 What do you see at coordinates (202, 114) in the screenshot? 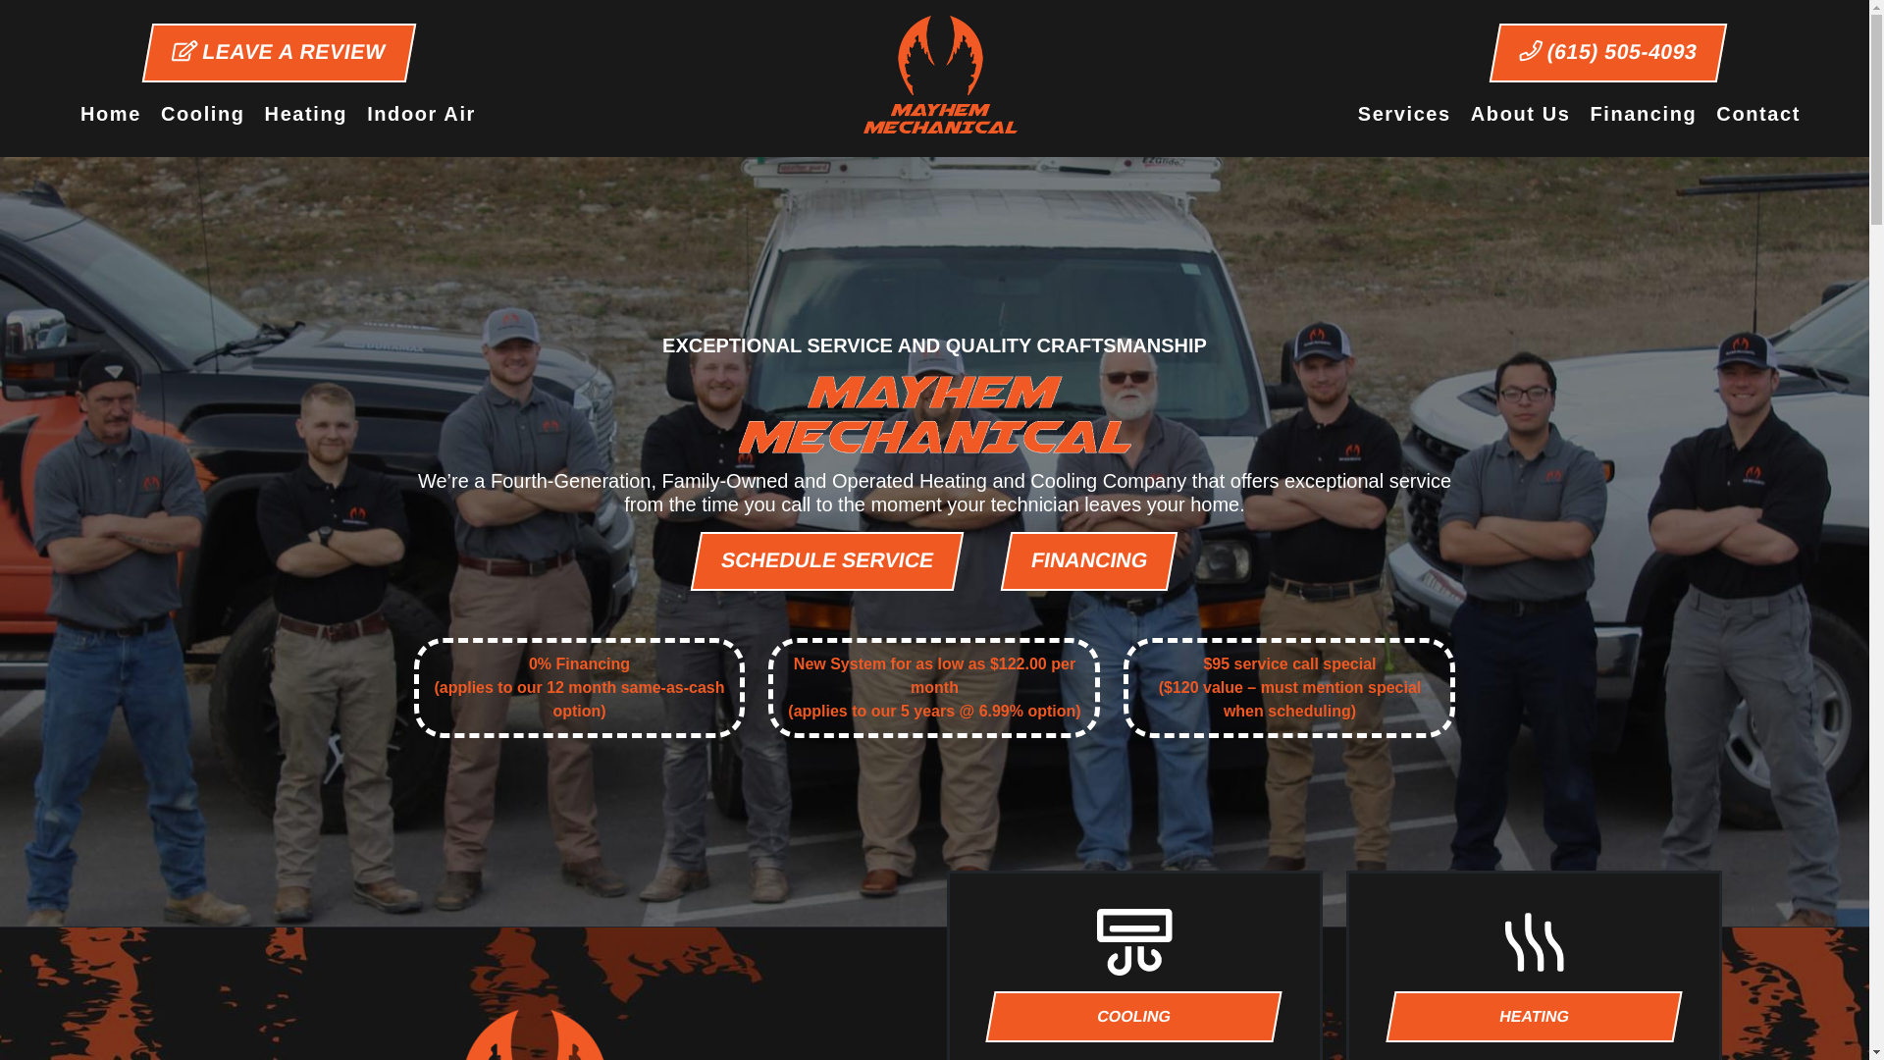
I see `Cooling` at bounding box center [202, 114].